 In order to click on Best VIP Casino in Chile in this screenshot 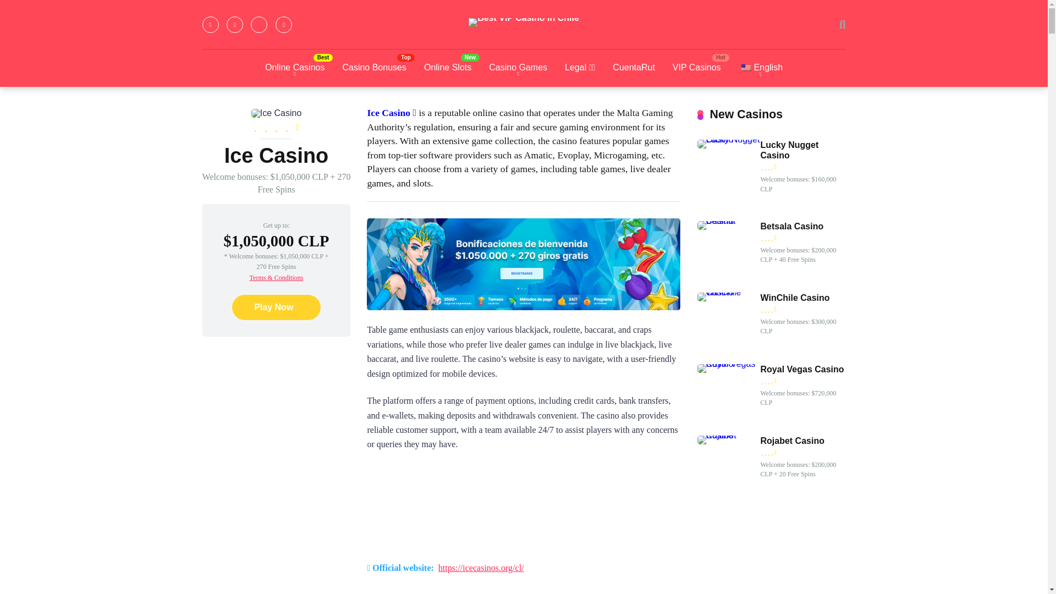, I will do `click(524, 22)`.